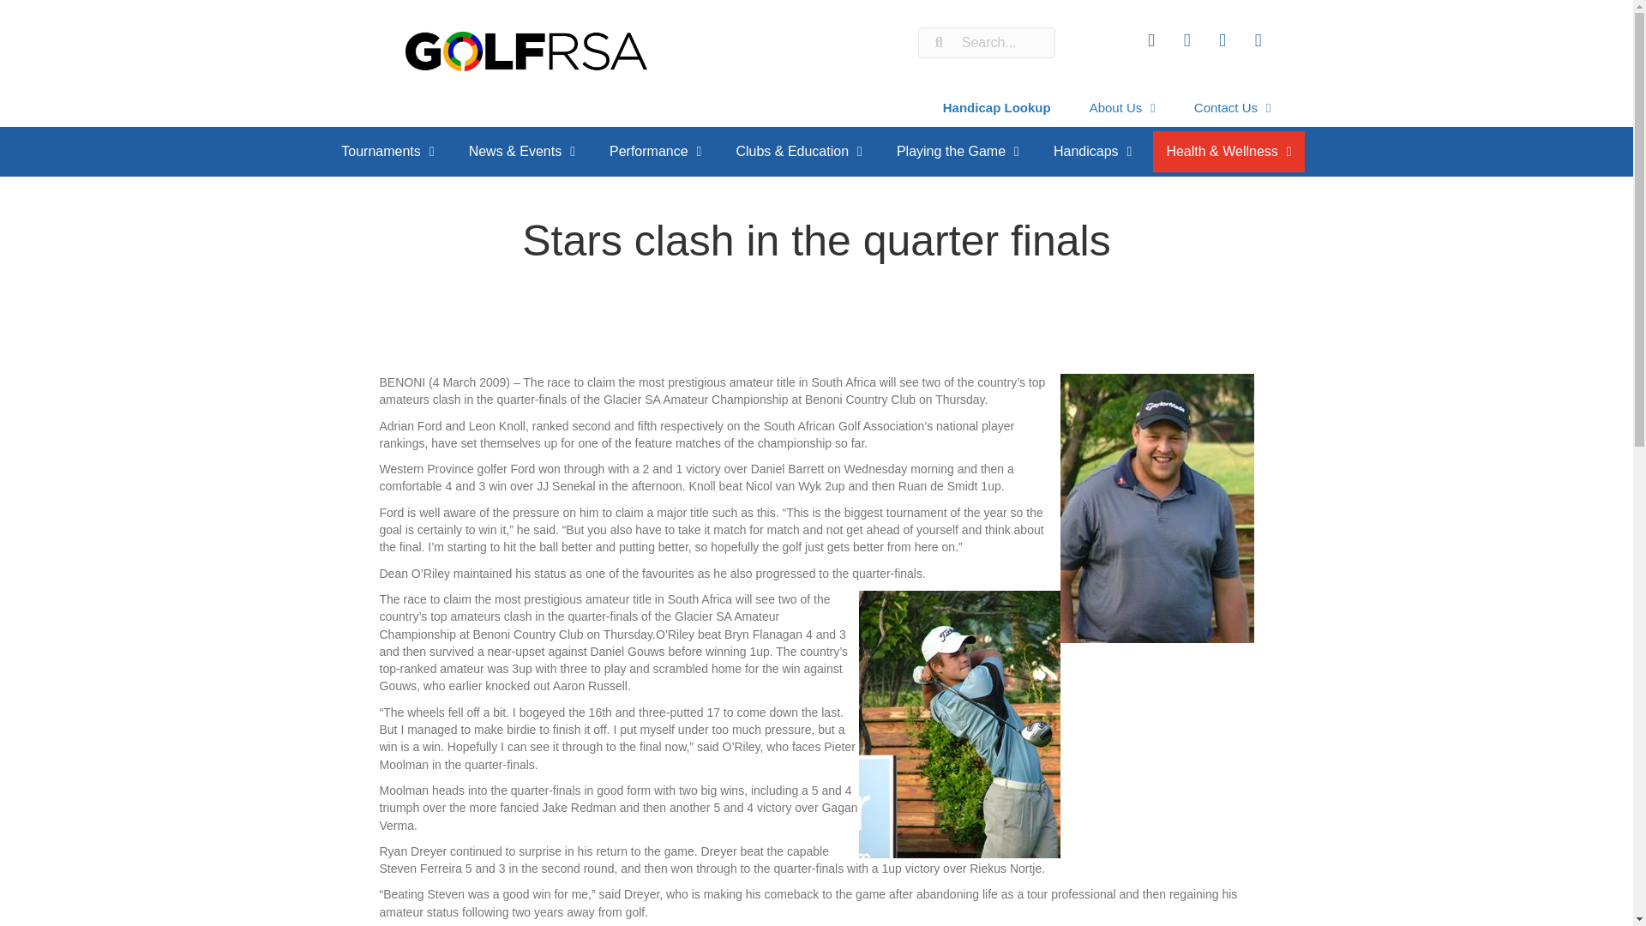 This screenshot has width=1646, height=926. What do you see at coordinates (387, 151) in the screenshot?
I see `Tournaments` at bounding box center [387, 151].